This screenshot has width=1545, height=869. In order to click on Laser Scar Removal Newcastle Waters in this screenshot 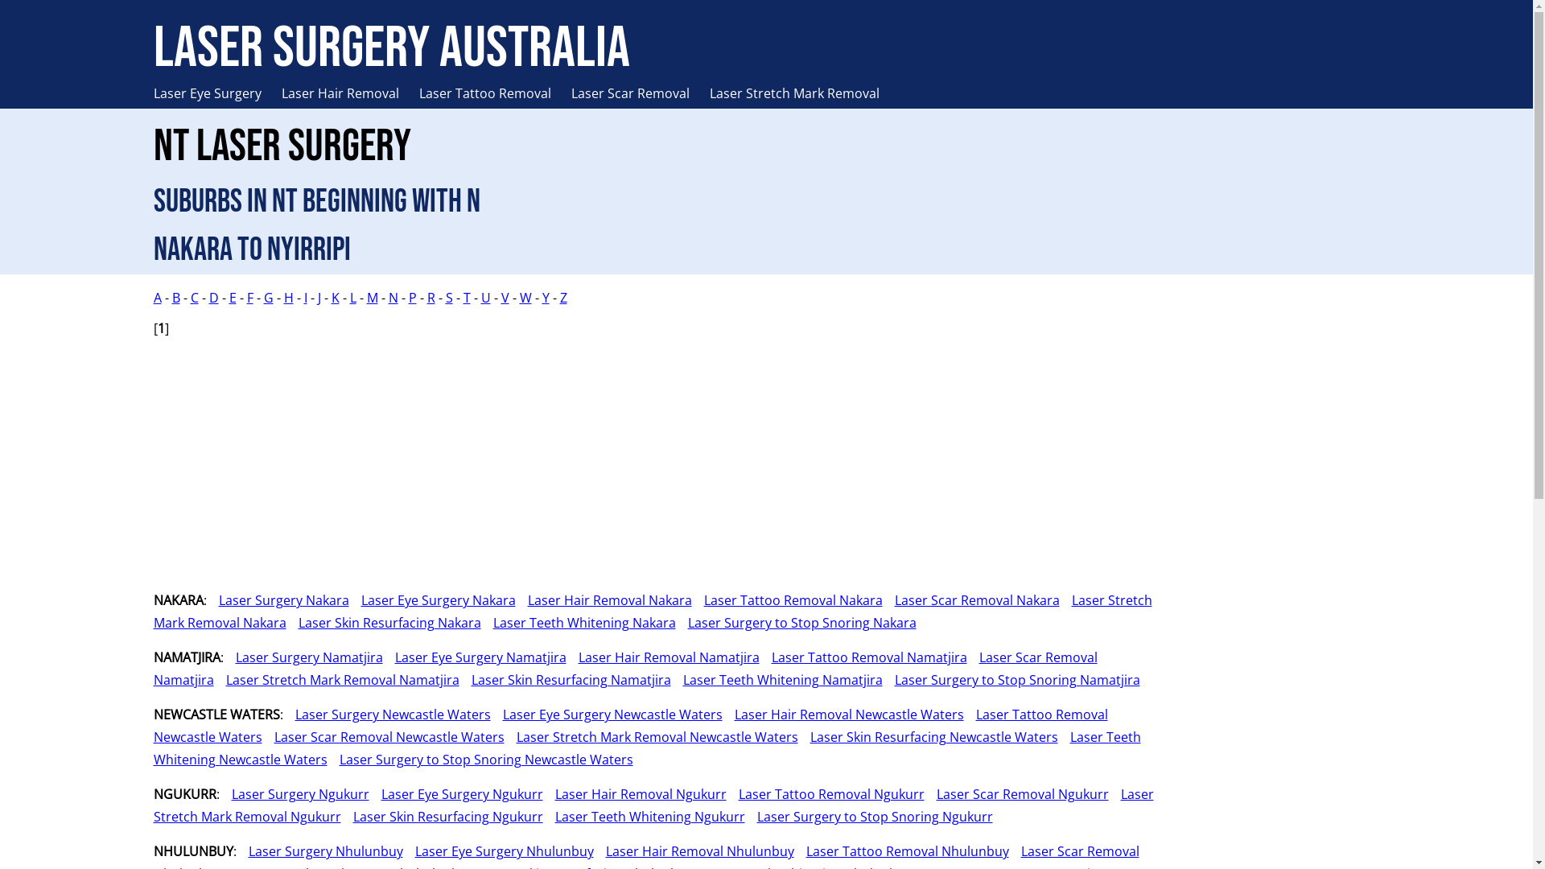, I will do `click(383, 737)`.